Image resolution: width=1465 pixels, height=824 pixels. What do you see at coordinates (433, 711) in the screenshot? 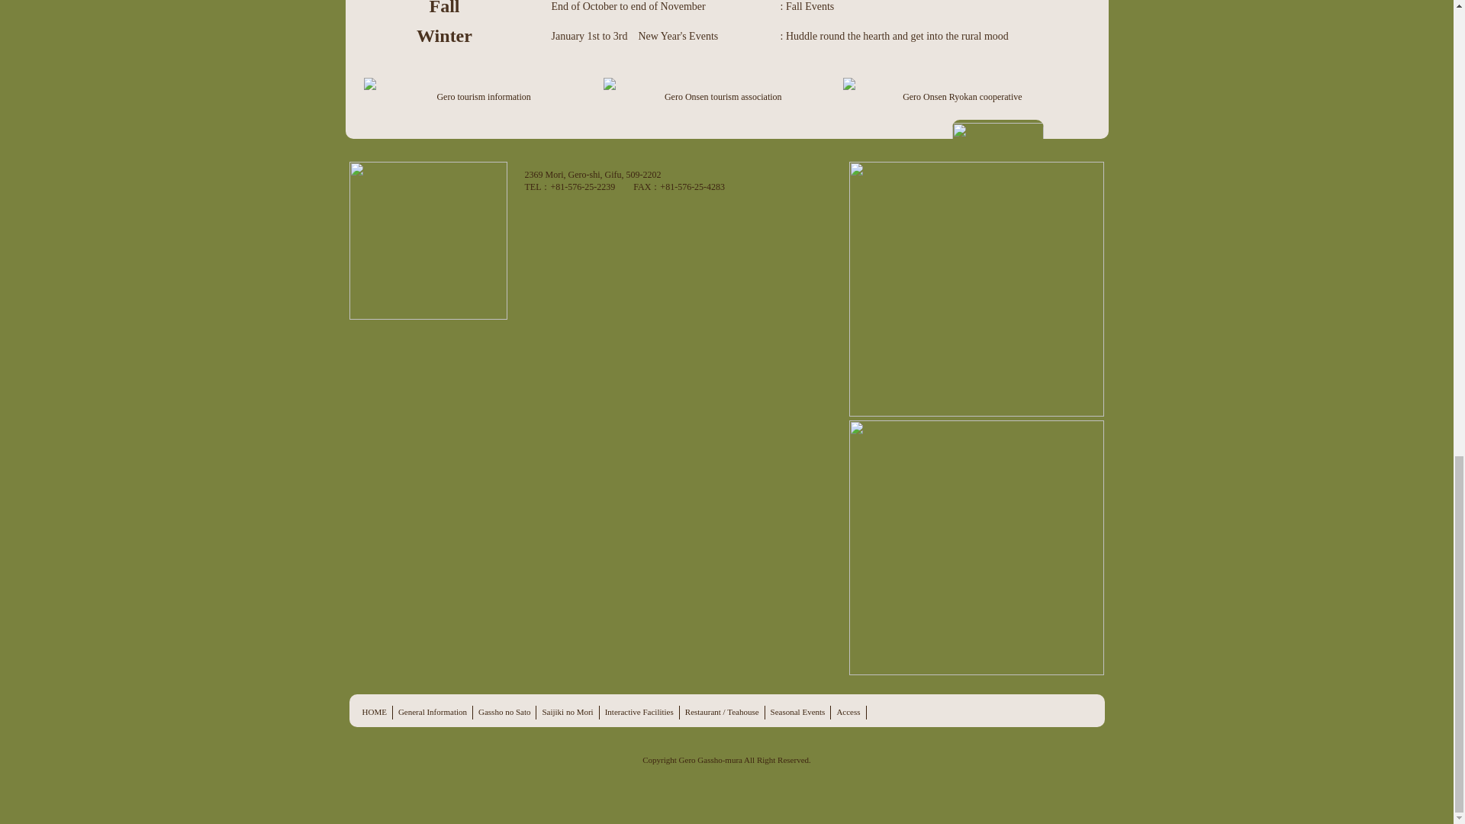
I see `General Information` at bounding box center [433, 711].